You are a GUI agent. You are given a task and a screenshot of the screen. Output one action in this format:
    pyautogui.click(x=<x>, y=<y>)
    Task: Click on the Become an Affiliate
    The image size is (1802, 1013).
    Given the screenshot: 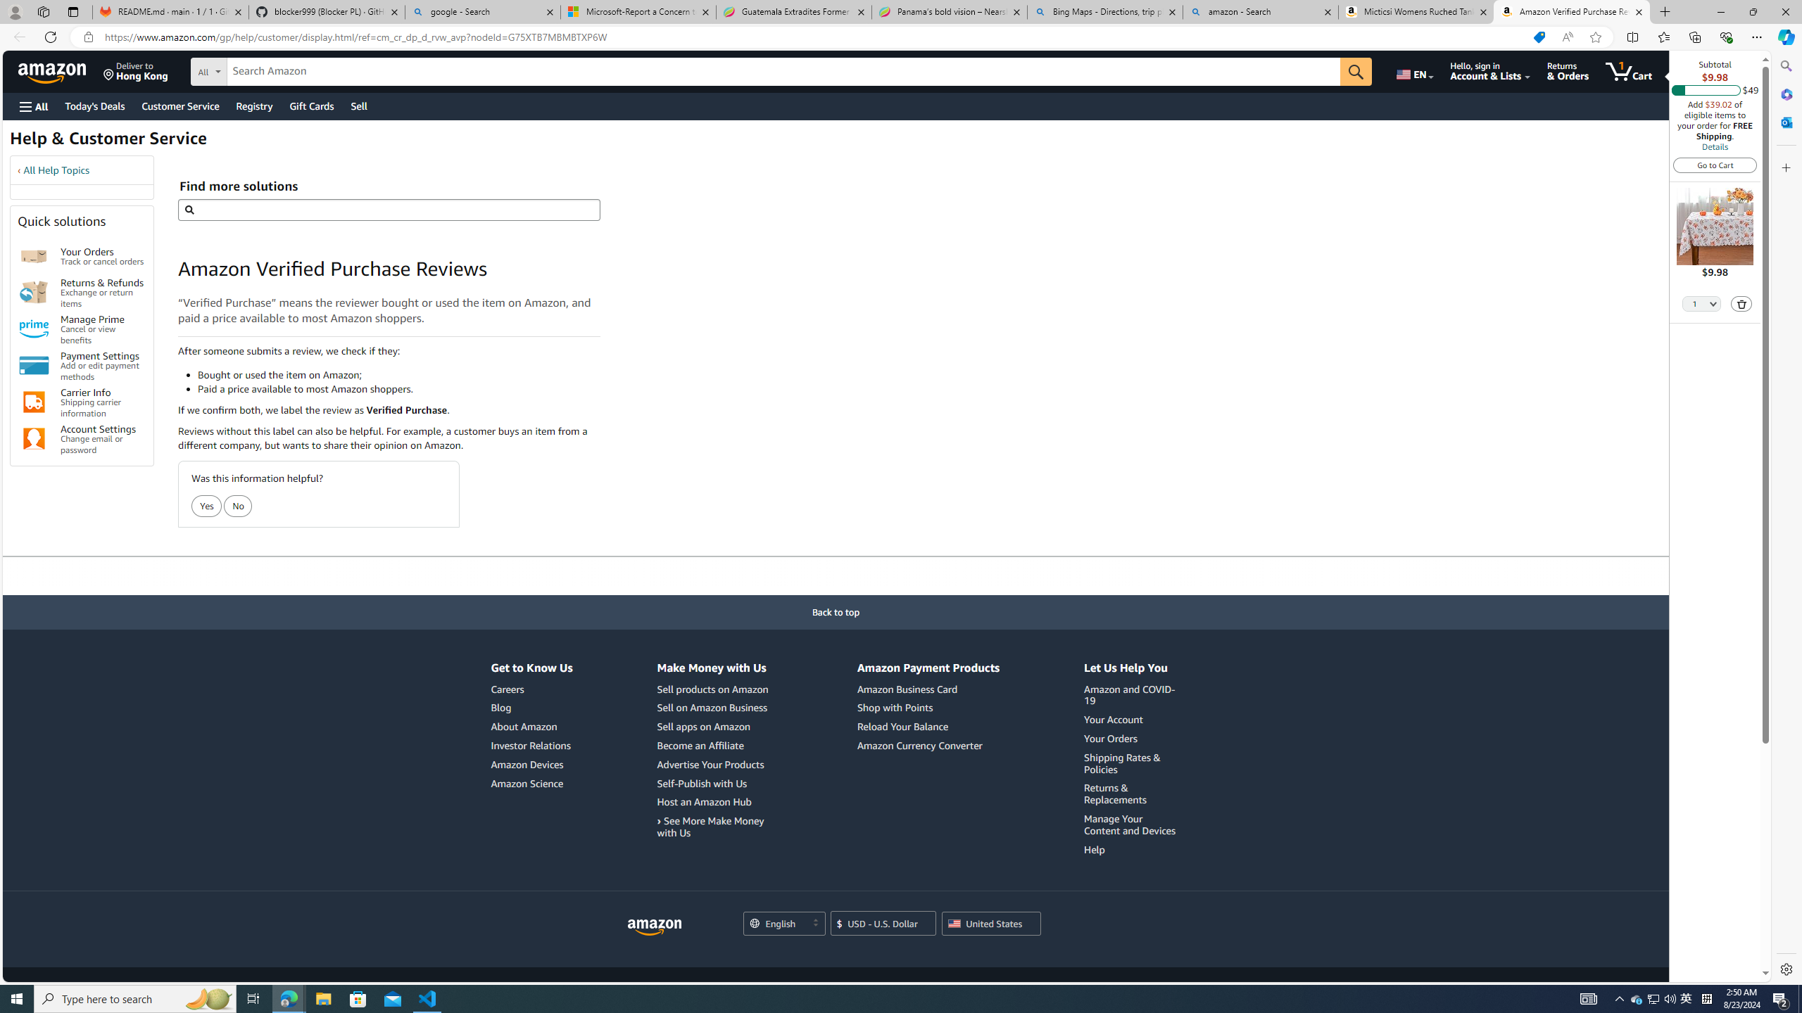 What is the action you would take?
    pyautogui.click(x=714, y=746)
    